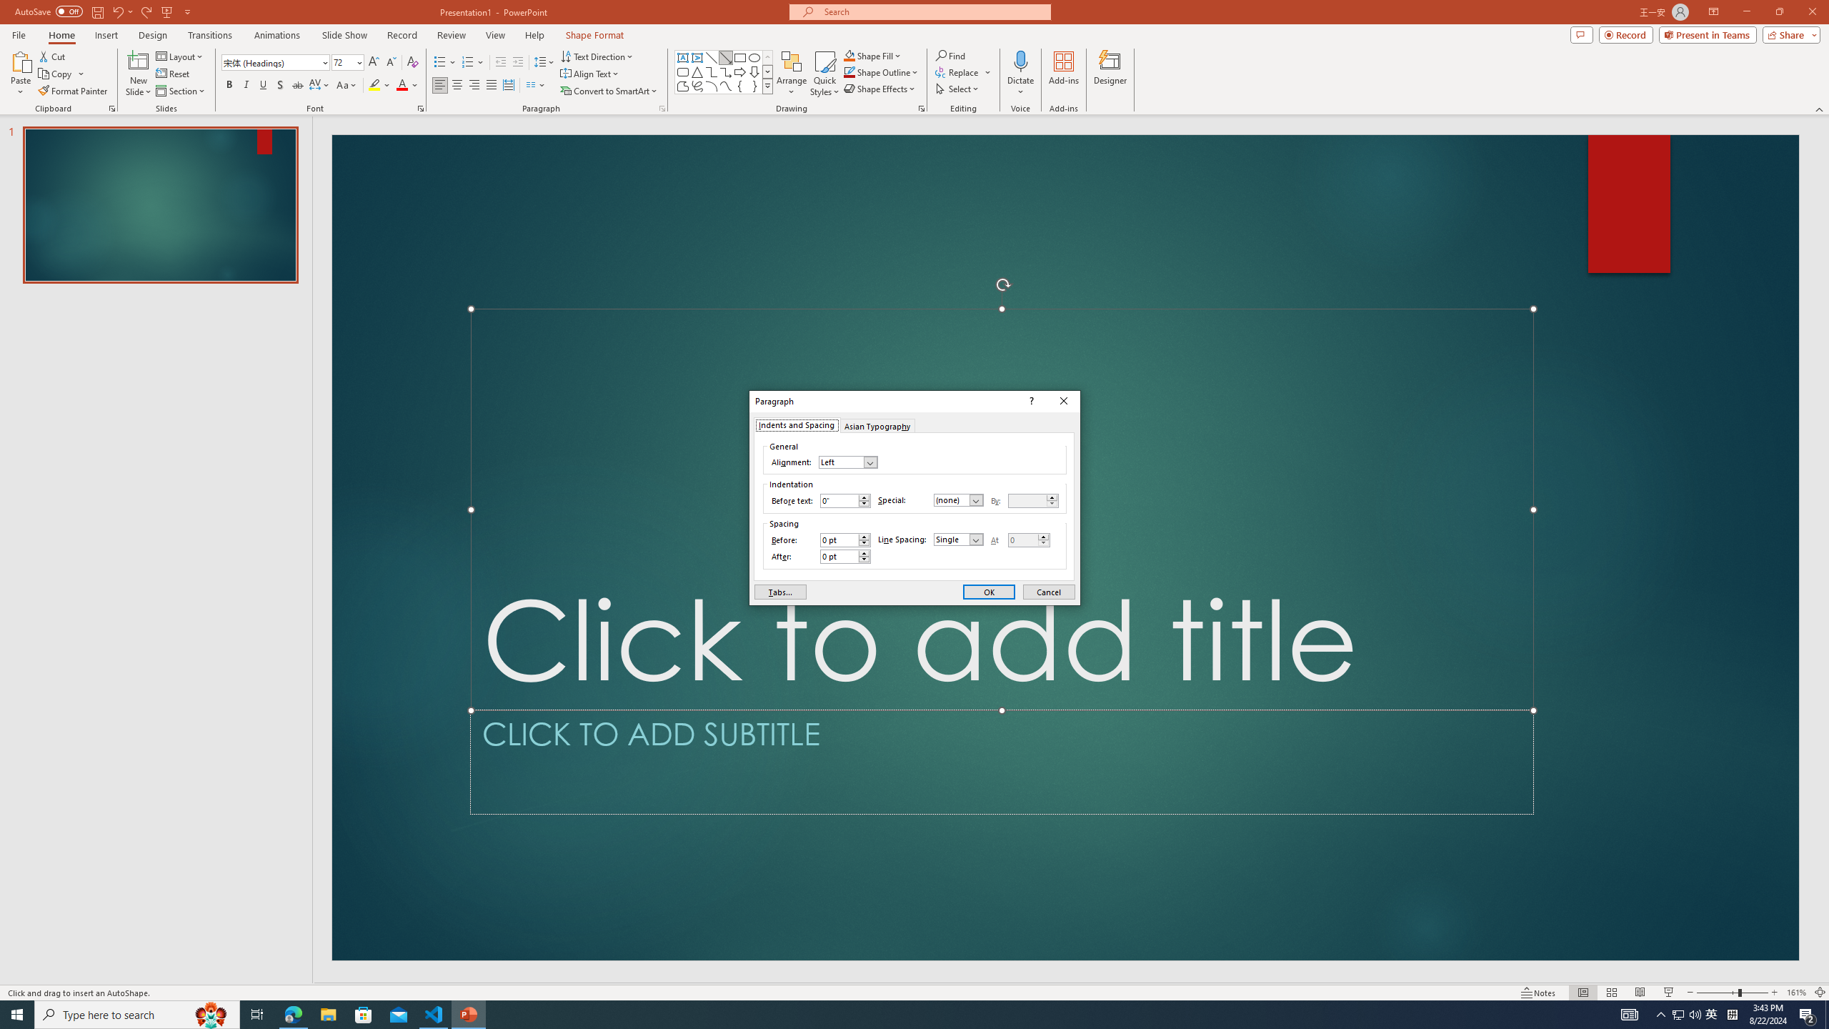 The image size is (1829, 1029). Describe the element at coordinates (877, 424) in the screenshot. I see `Asian Typography` at that location.